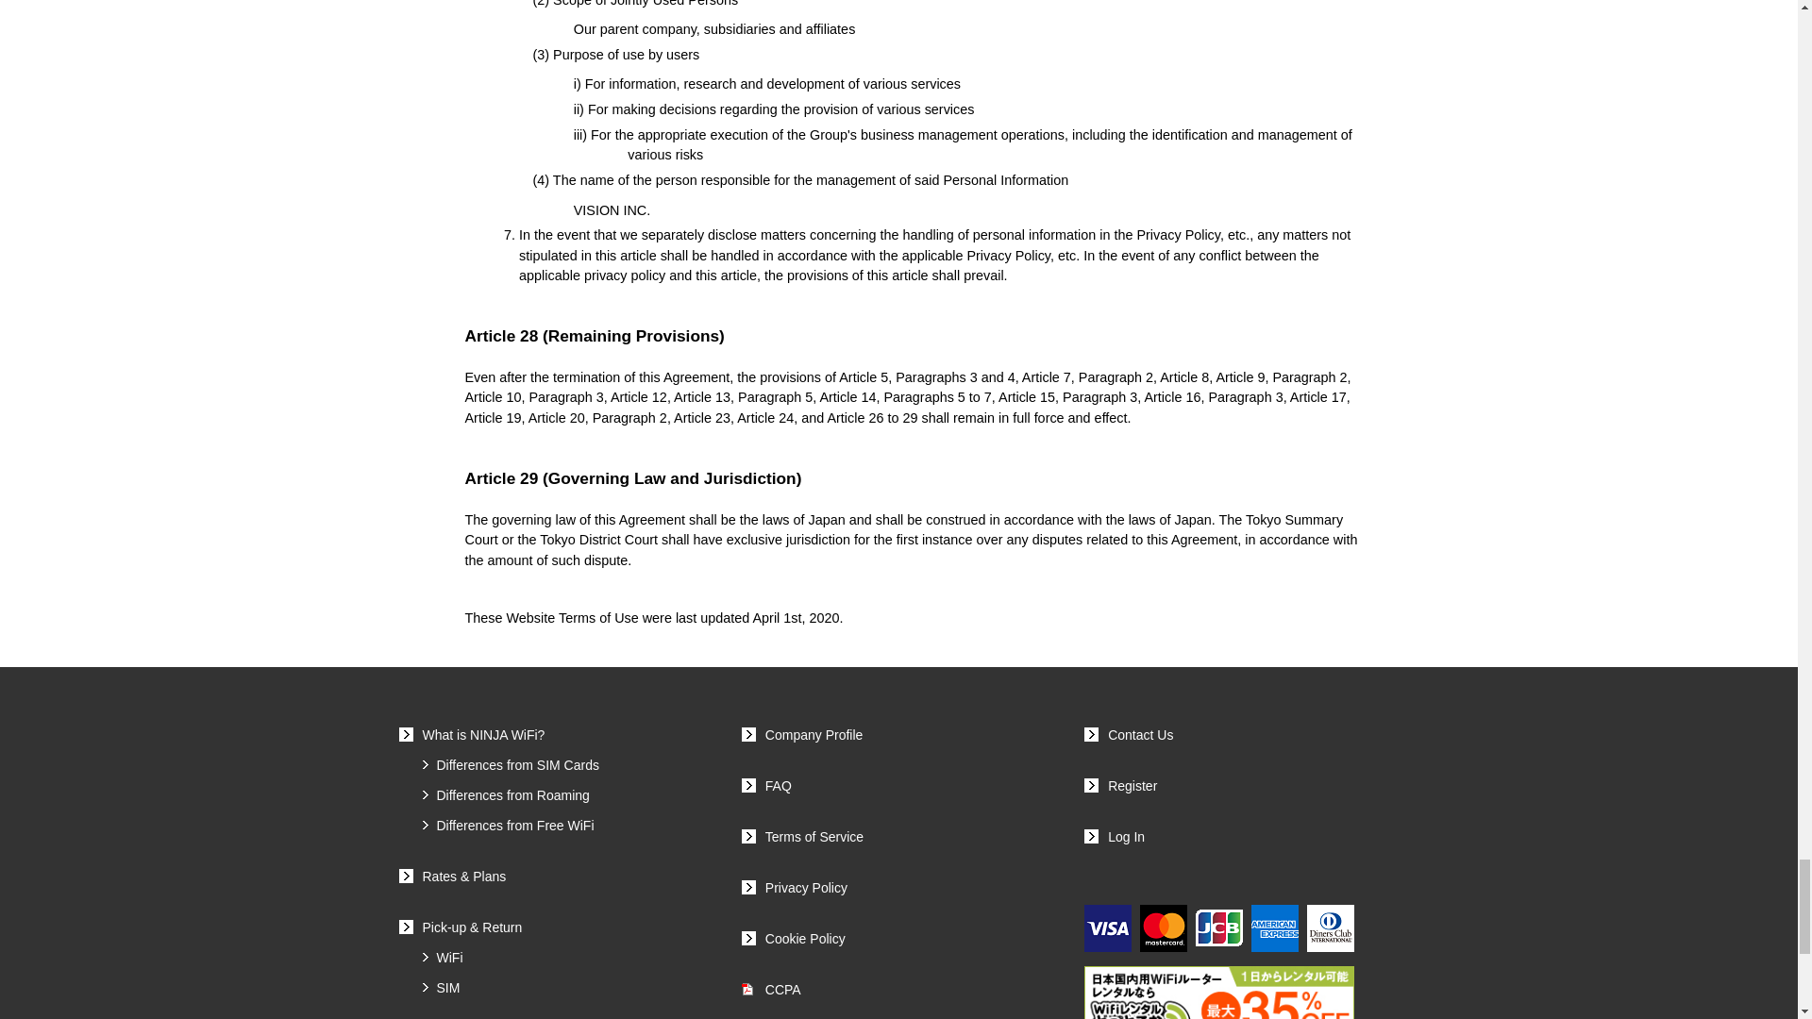 The image size is (1812, 1019). What do you see at coordinates (766, 786) in the screenshot?
I see `FAQ` at bounding box center [766, 786].